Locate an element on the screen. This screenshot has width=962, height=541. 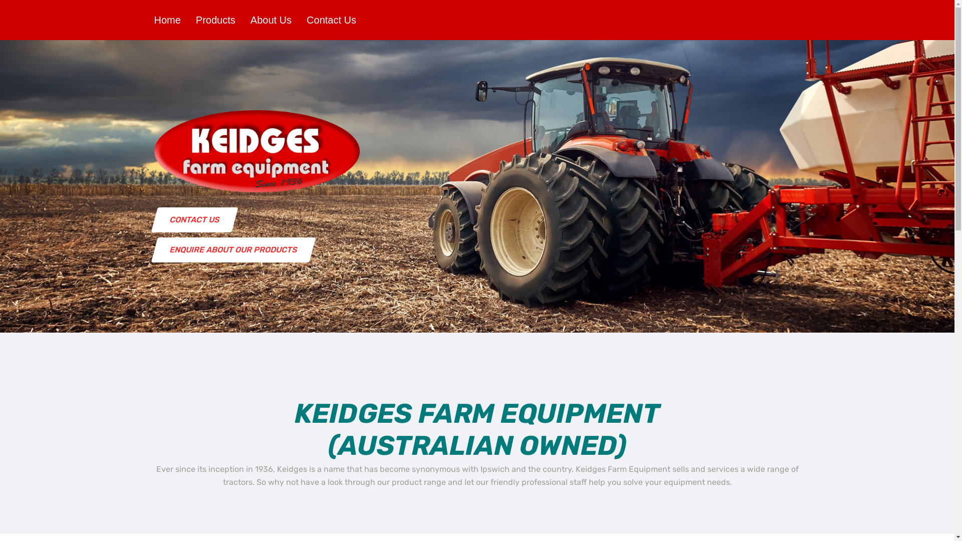
About Us is located at coordinates (271, 20).